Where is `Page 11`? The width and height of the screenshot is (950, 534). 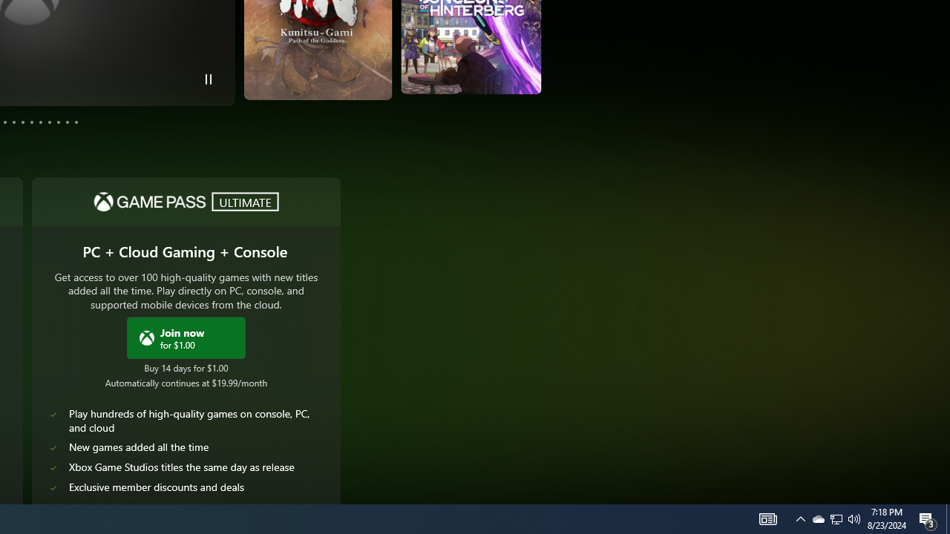
Page 11 is located at coordinates (67, 122).